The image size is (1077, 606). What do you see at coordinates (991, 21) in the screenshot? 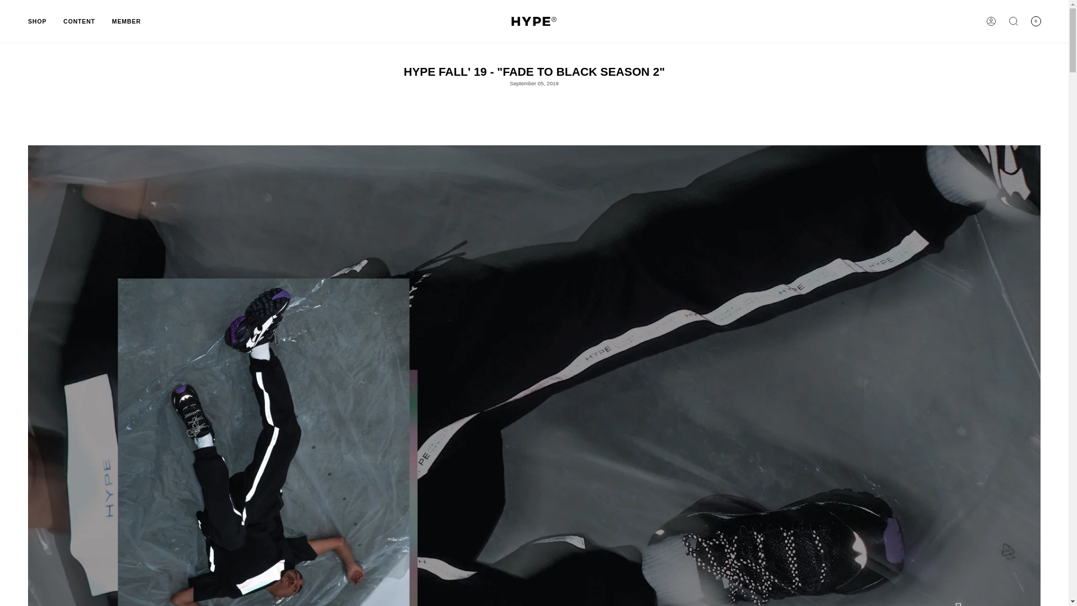
I see `My Account` at bounding box center [991, 21].